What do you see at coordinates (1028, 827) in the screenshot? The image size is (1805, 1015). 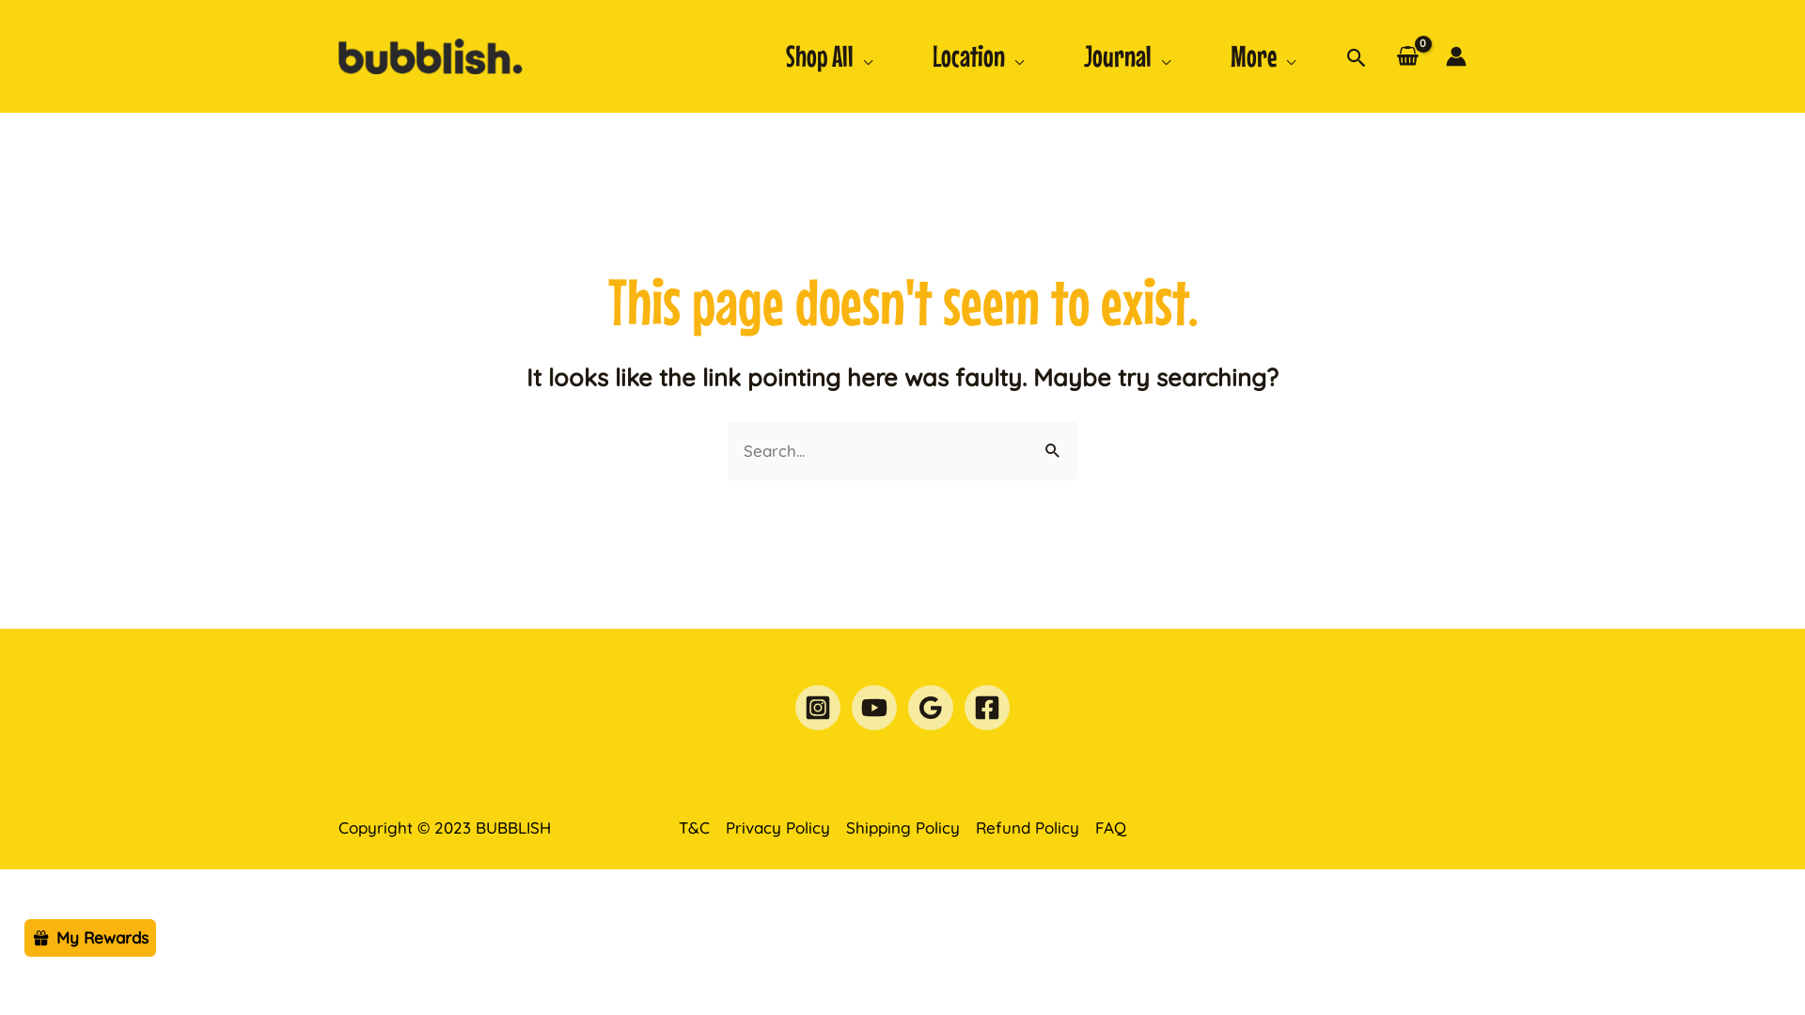 I see `Refund Policy` at bounding box center [1028, 827].